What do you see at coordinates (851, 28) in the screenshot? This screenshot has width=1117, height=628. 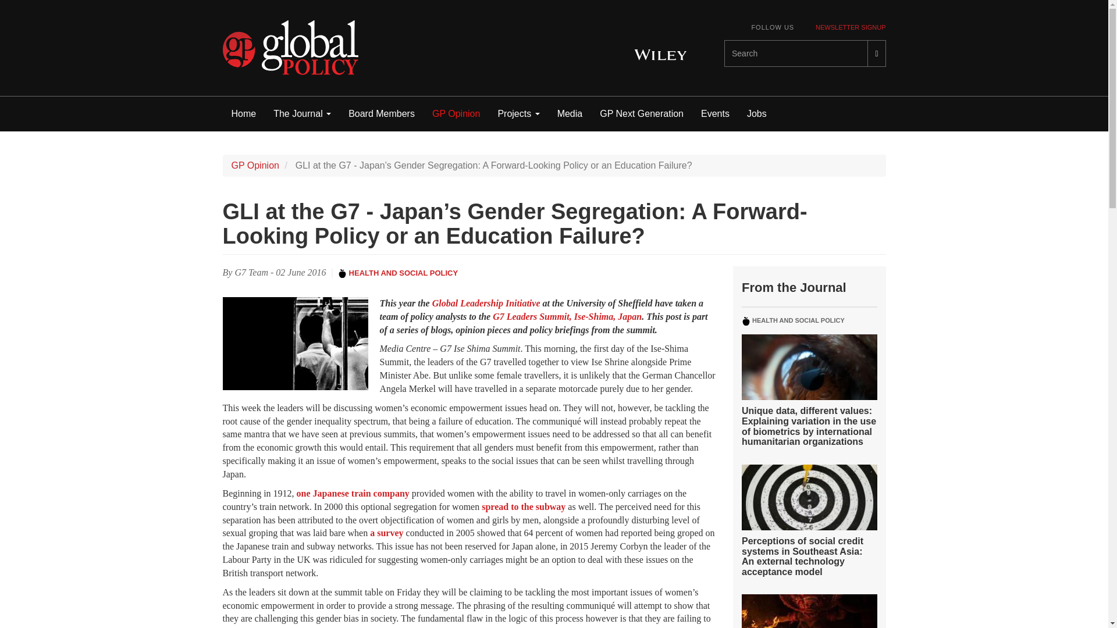 I see `NEWSLETTER SIGNUP` at bounding box center [851, 28].